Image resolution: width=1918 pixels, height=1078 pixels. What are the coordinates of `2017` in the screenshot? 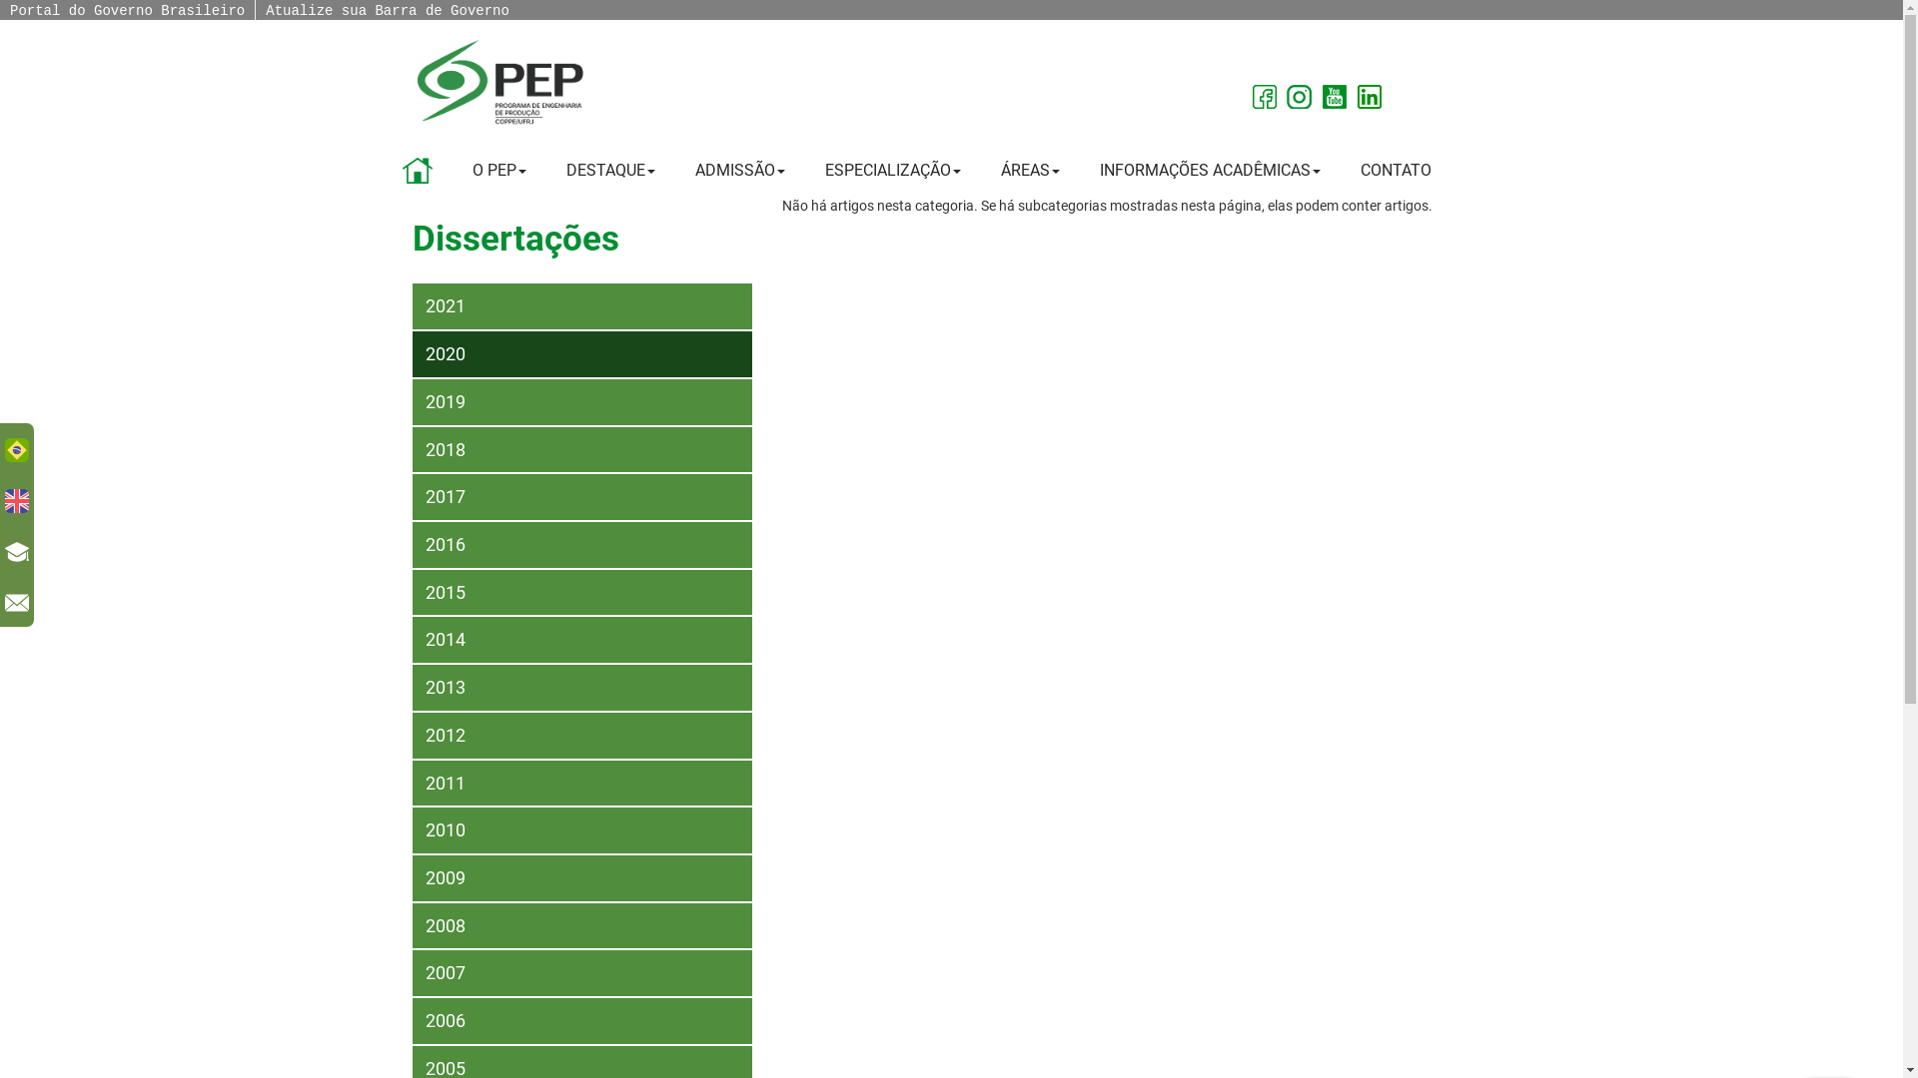 It's located at (581, 498).